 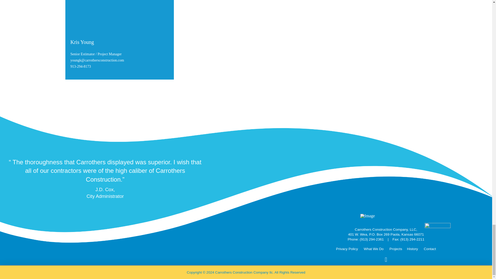 I want to click on History, so click(x=413, y=249).